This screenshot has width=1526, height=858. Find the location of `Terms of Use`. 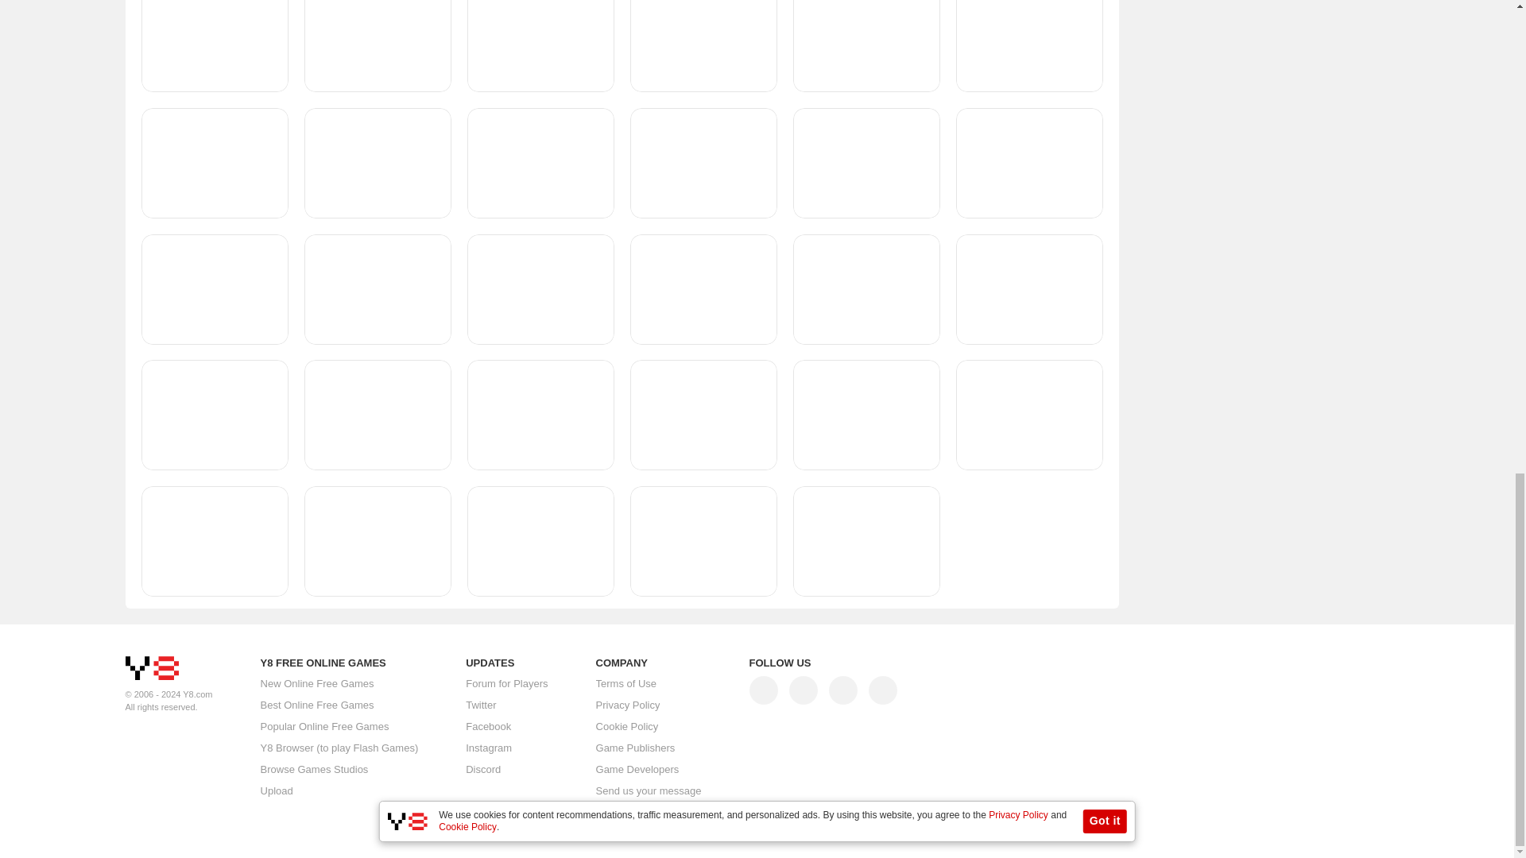

Terms of Use is located at coordinates (626, 684).